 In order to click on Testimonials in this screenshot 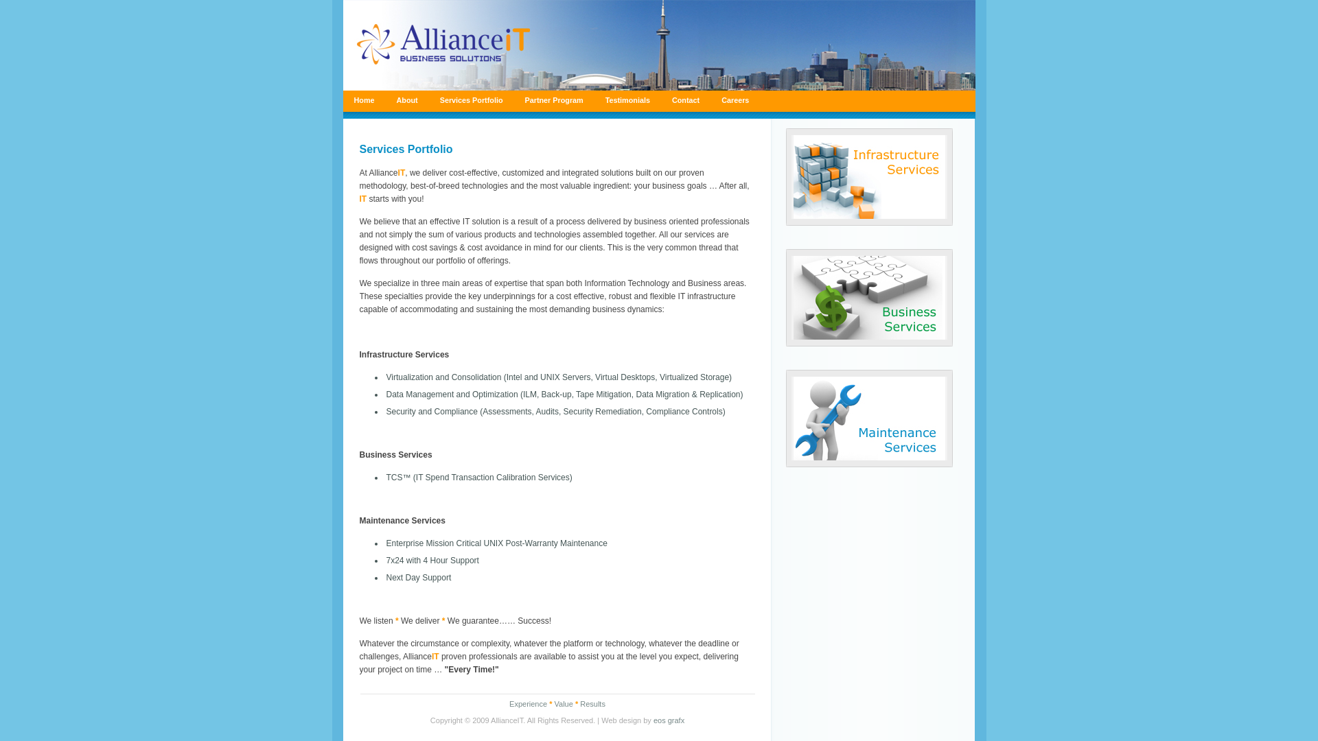, I will do `click(627, 100)`.